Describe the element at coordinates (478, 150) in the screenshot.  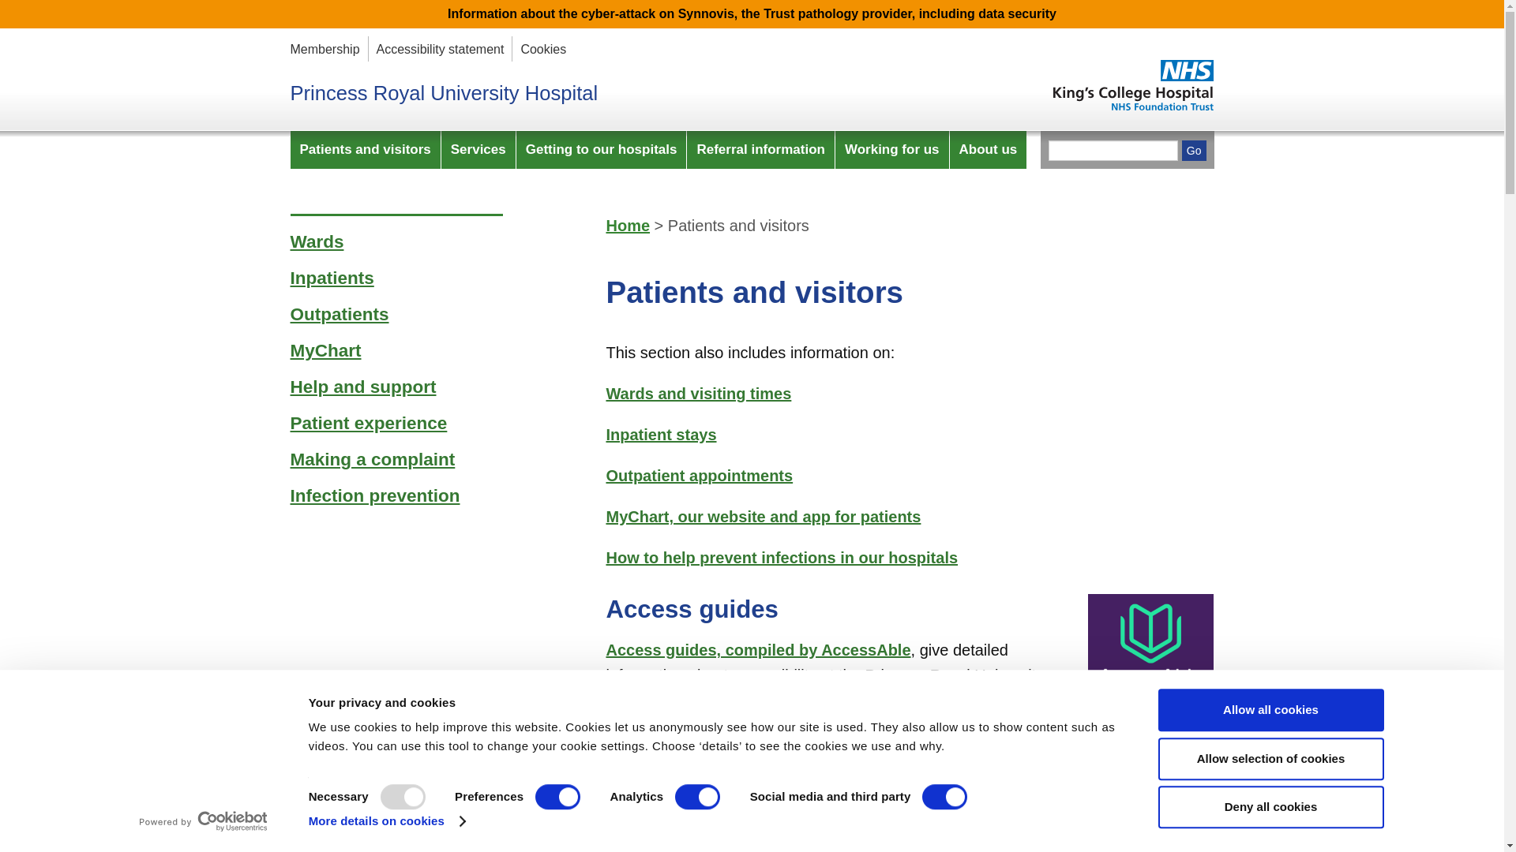
I see `Services` at that location.